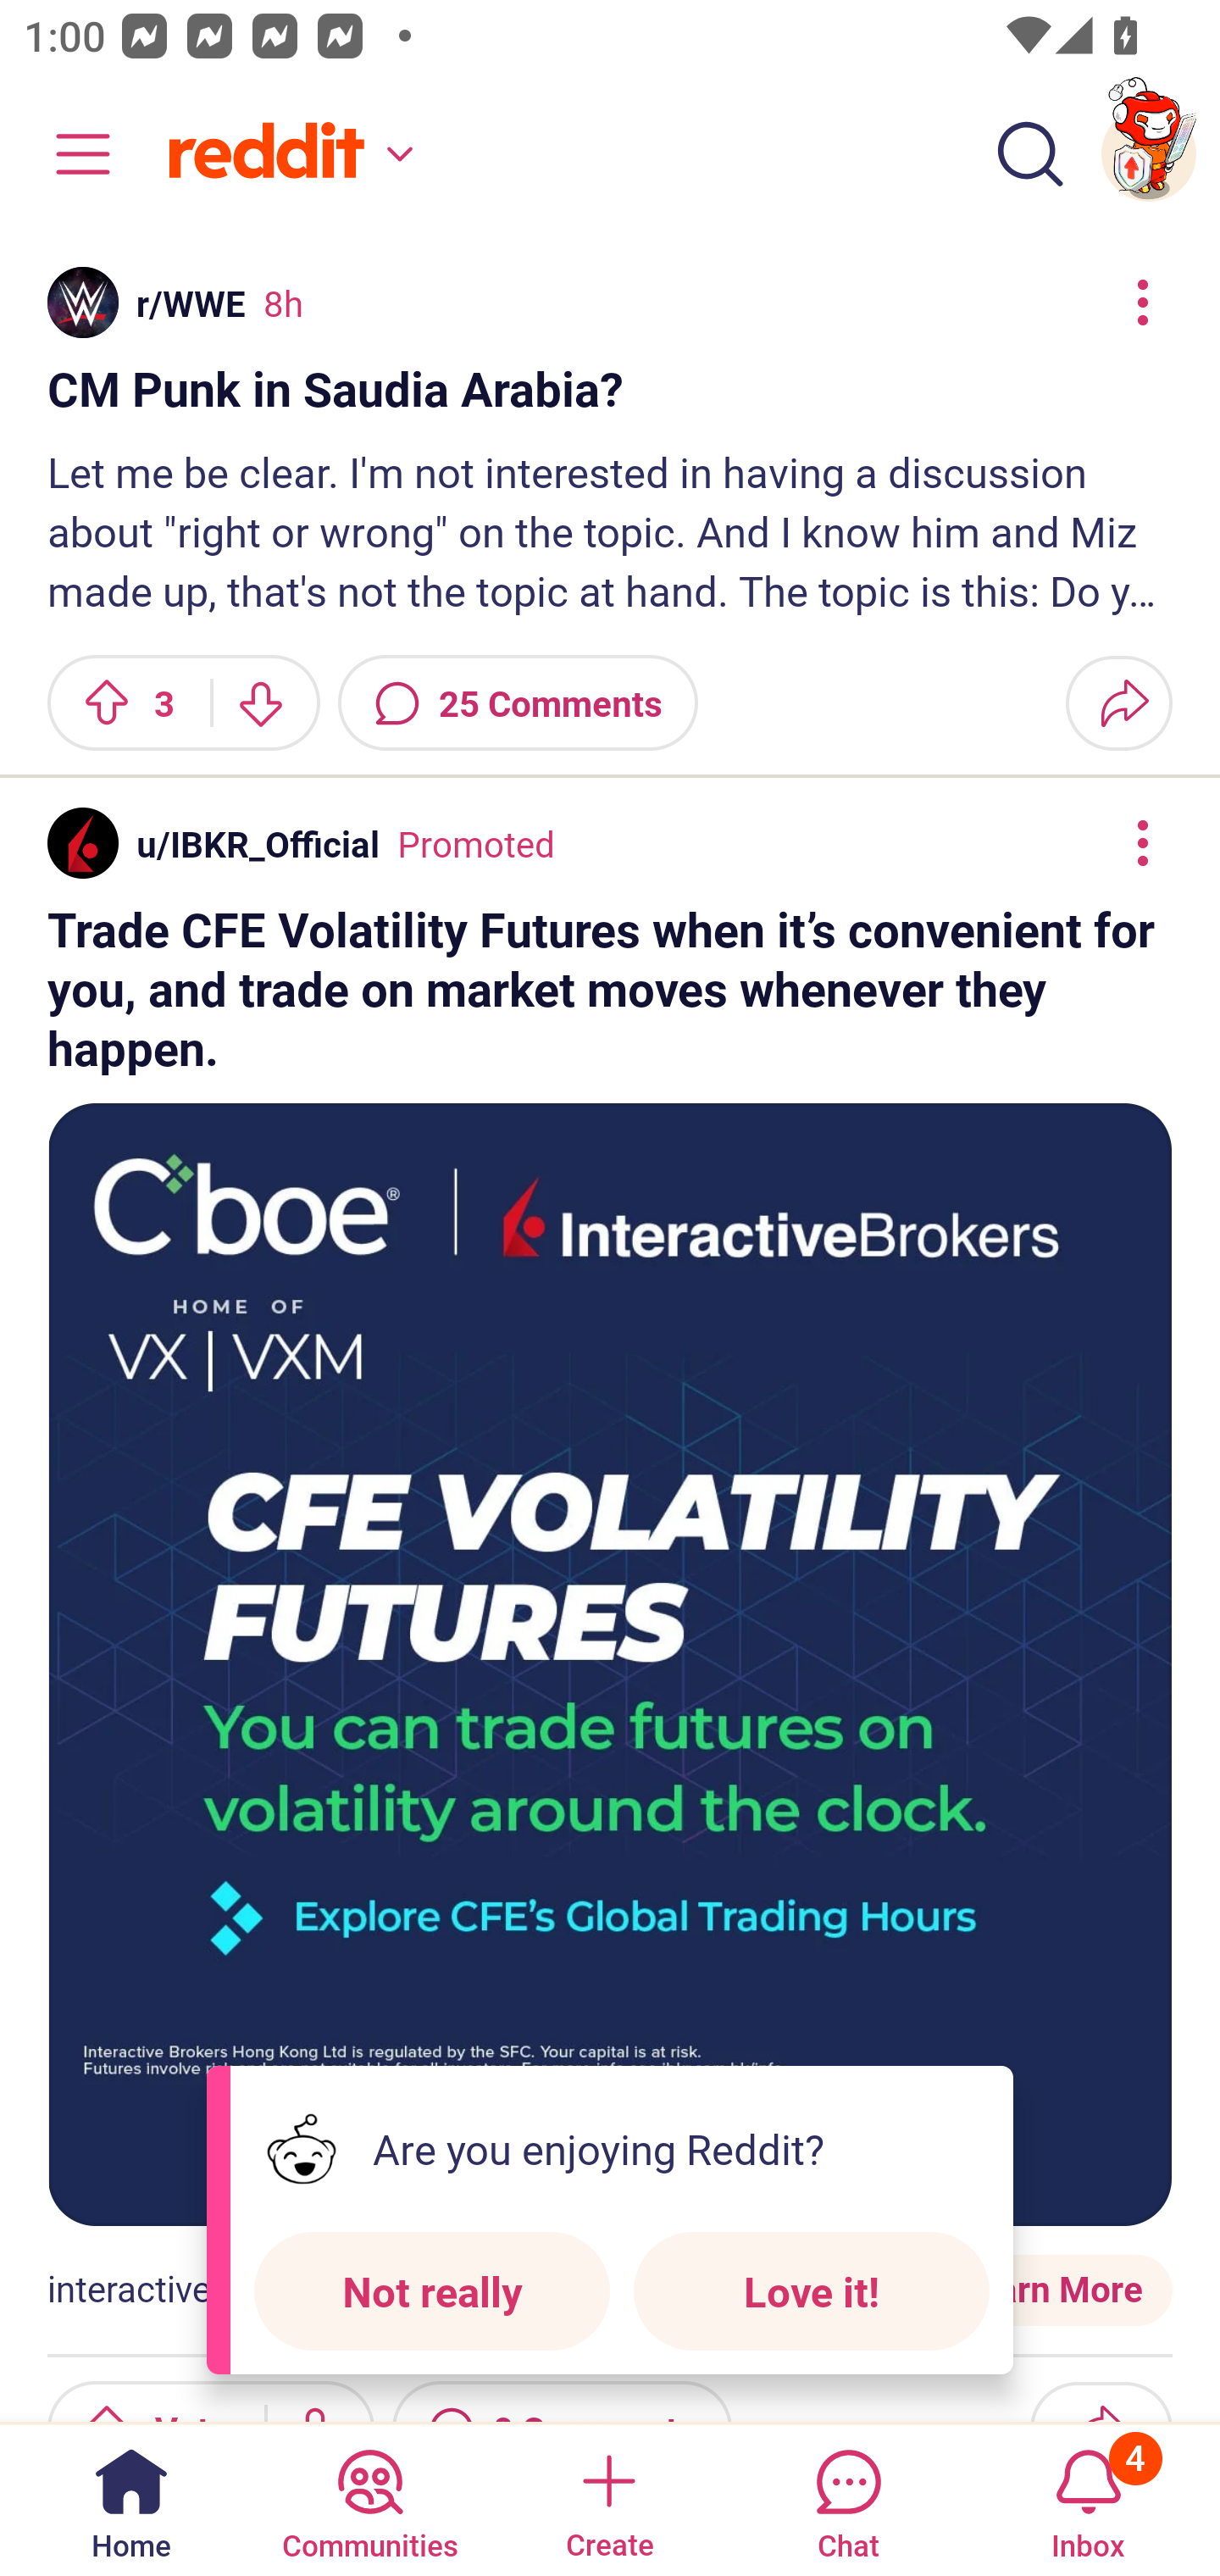  What do you see at coordinates (131, 2498) in the screenshot?
I see `Home` at bounding box center [131, 2498].